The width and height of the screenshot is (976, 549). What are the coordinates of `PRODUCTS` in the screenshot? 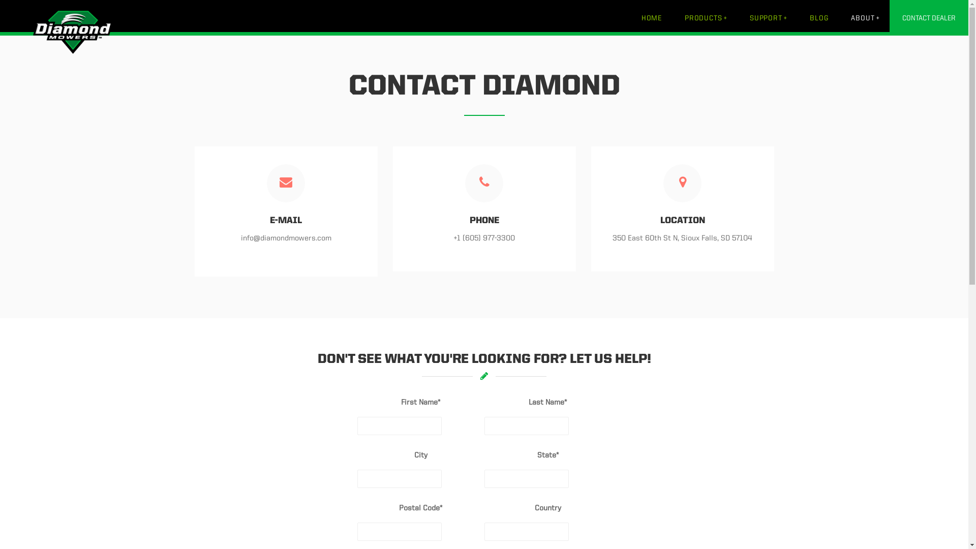 It's located at (706, 18).